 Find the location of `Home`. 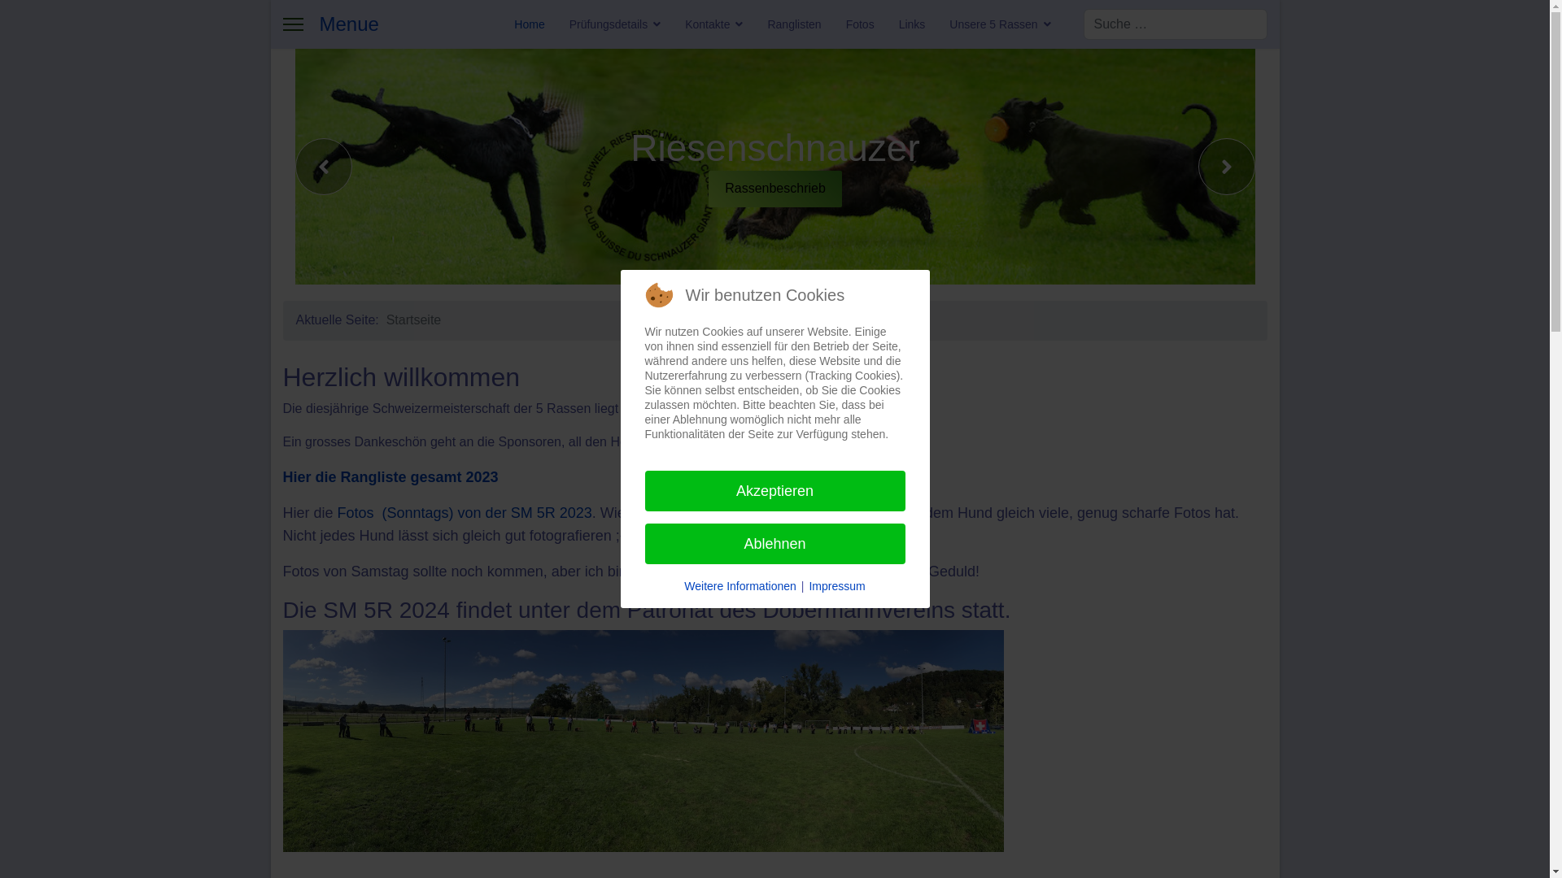

Home is located at coordinates (529, 24).